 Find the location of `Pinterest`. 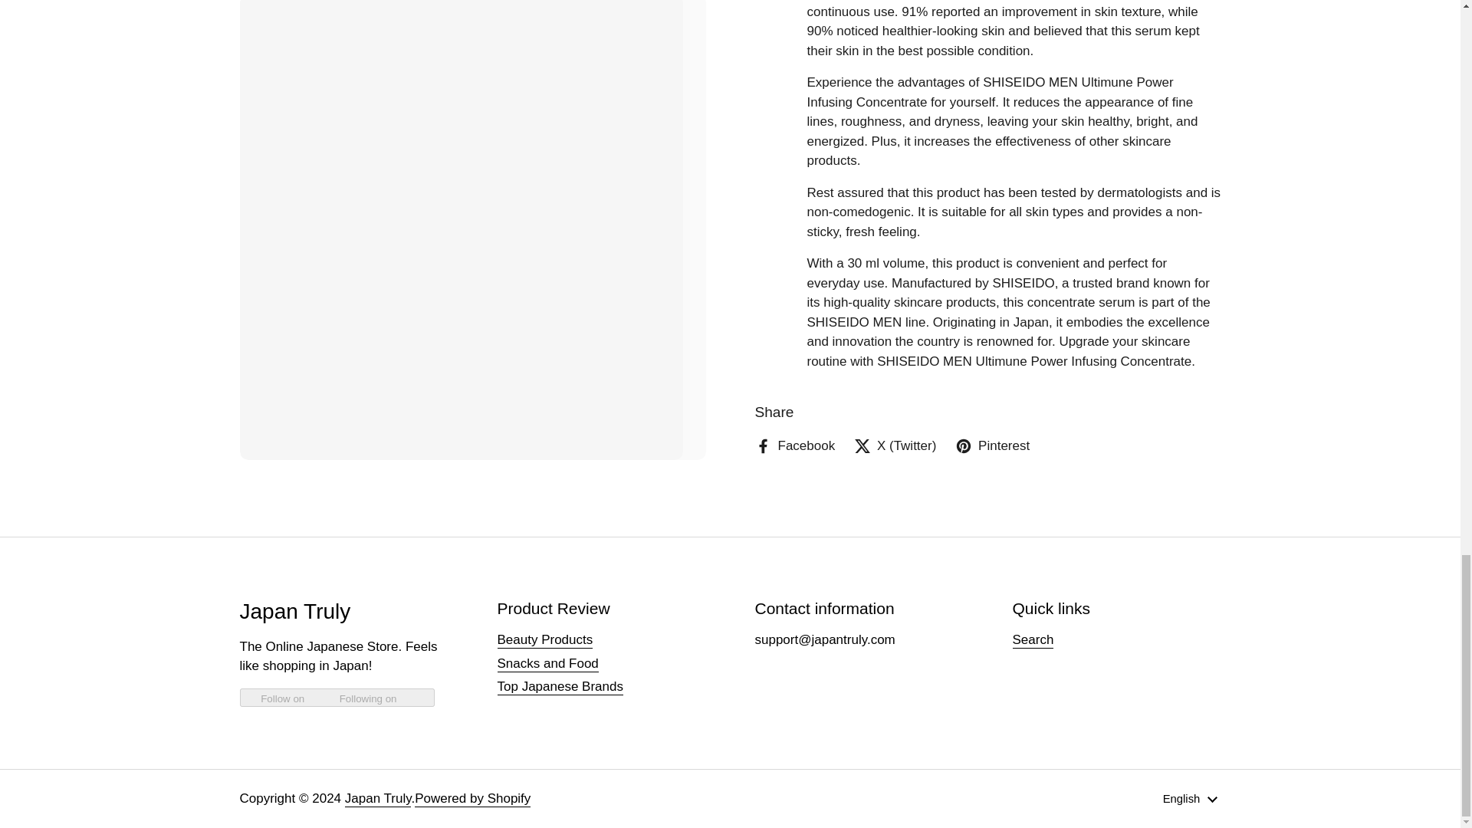

Pinterest is located at coordinates (992, 230).